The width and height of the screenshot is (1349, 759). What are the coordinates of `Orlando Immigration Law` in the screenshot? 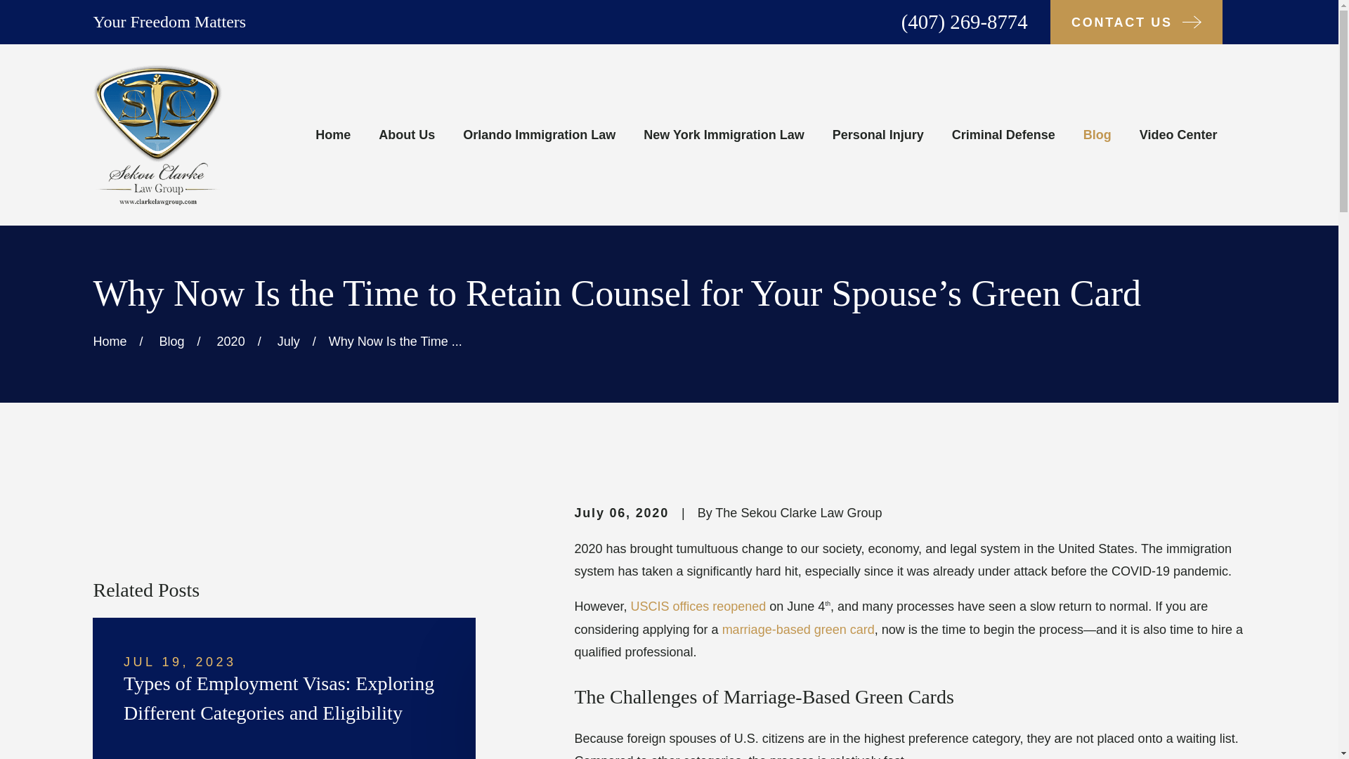 It's located at (538, 134).